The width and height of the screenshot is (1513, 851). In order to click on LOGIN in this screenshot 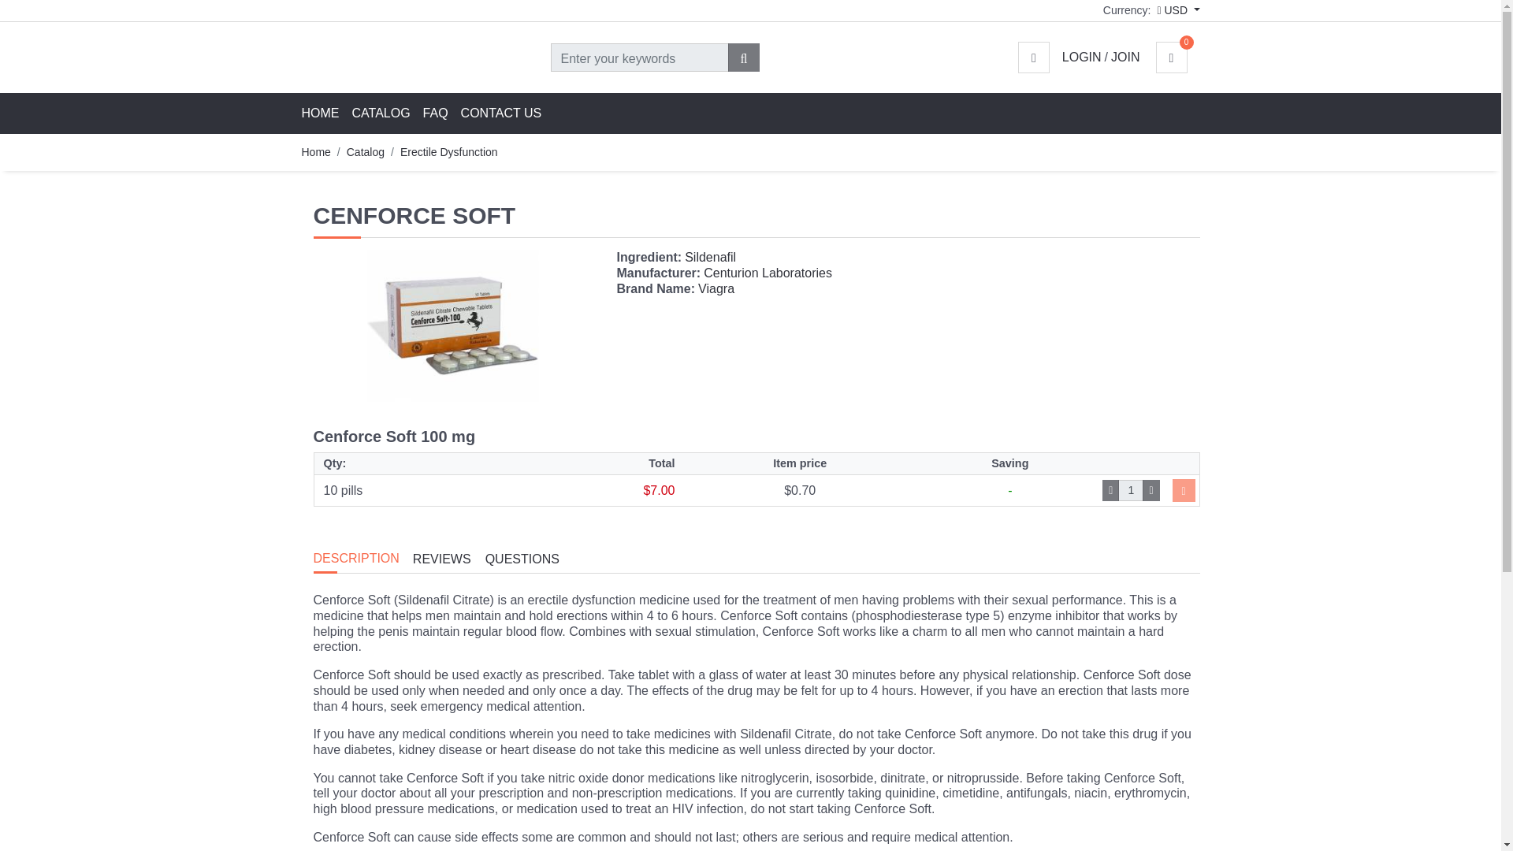, I will do `click(1081, 57)`.